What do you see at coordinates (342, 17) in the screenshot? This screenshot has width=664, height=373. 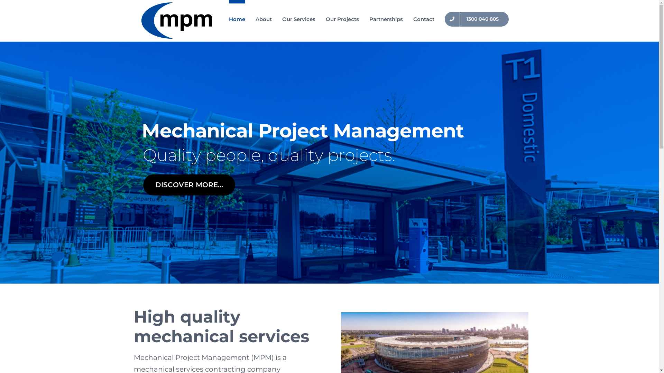 I see `Our Projects` at bounding box center [342, 17].